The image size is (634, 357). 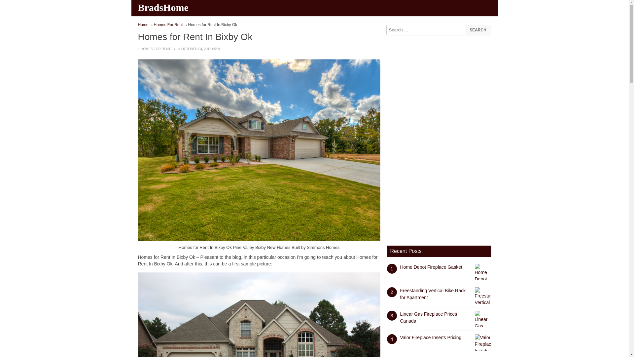 What do you see at coordinates (156, 49) in the screenshot?
I see `HOMES FOR RENT` at bounding box center [156, 49].